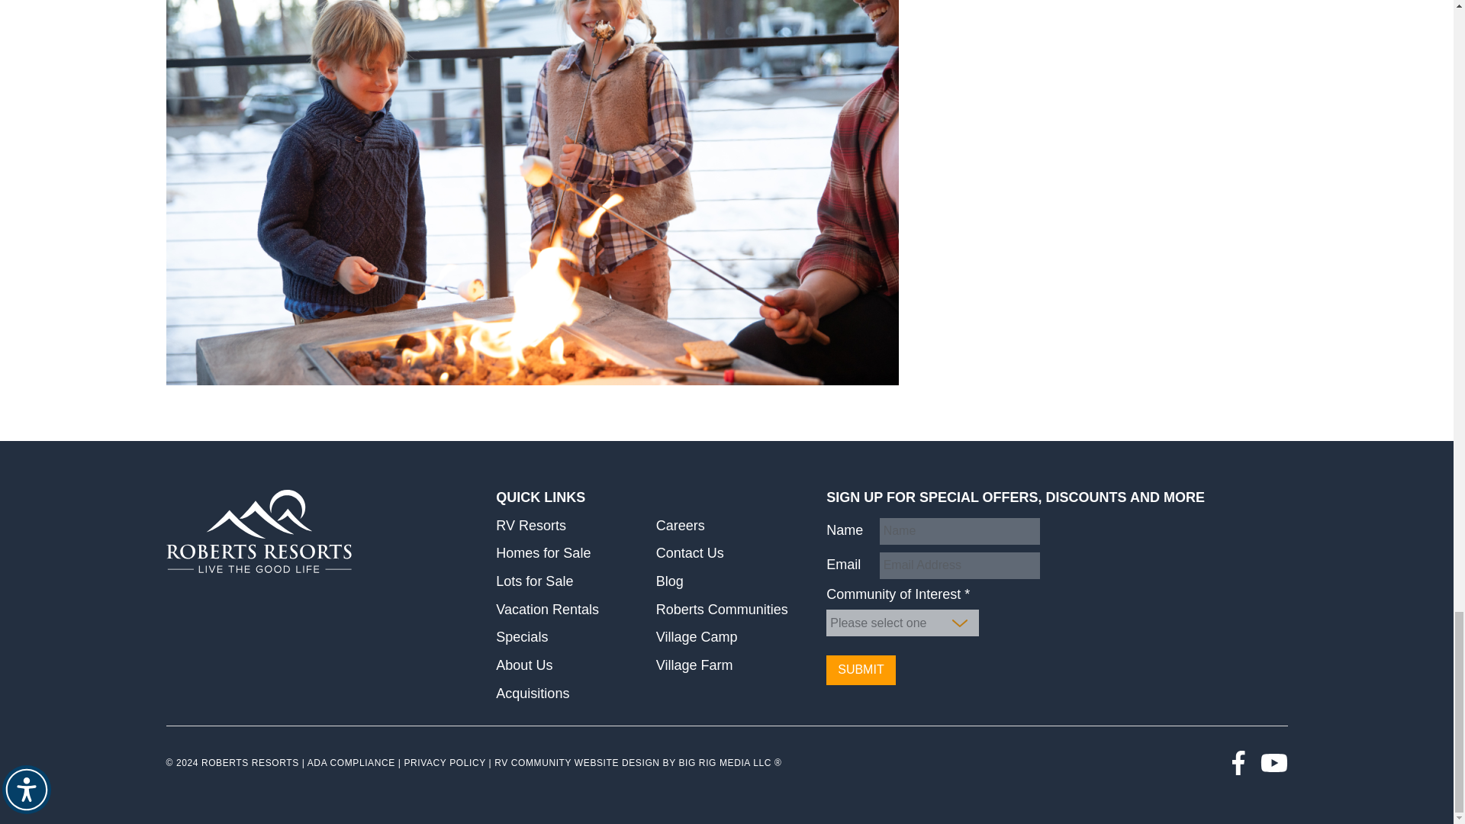  I want to click on Contact Us, so click(690, 552).